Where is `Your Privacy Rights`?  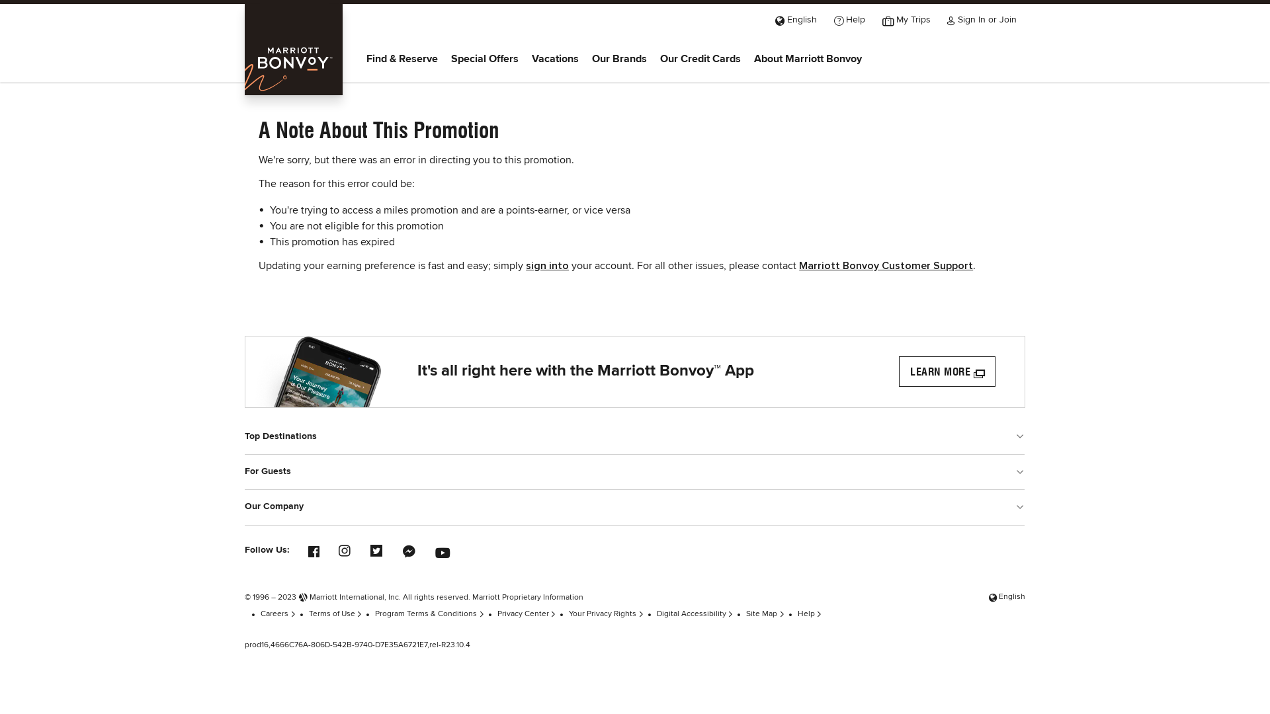 Your Privacy Rights is located at coordinates (606, 614).